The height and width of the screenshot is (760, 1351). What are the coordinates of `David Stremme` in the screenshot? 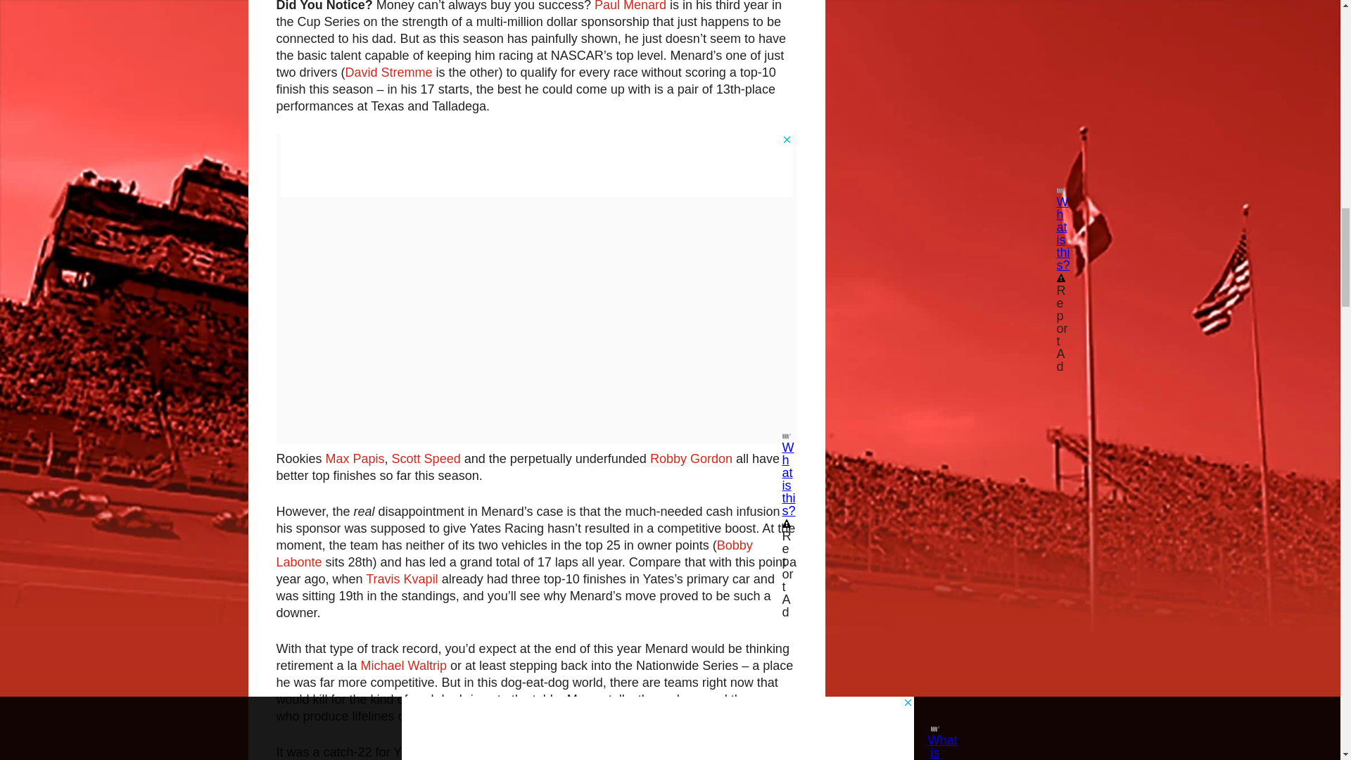 It's located at (388, 72).